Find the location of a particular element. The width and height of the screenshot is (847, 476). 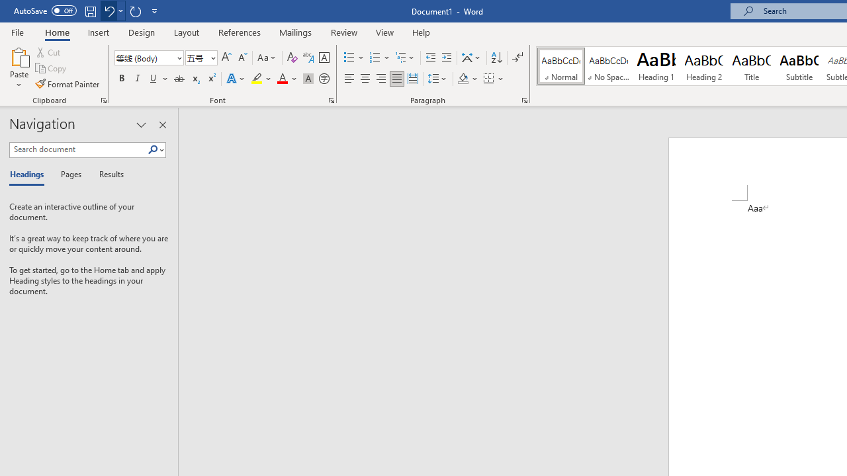

Font Color Red is located at coordinates (282, 79).